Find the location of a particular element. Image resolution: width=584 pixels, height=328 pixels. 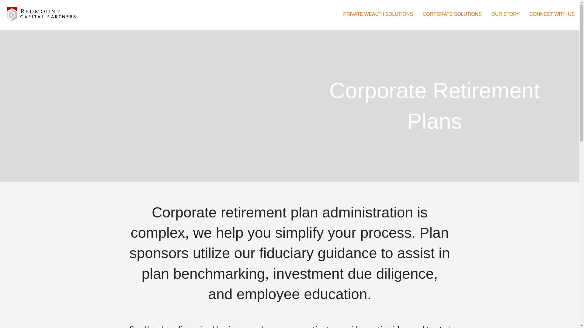

OUR STORY is located at coordinates (506, 15).